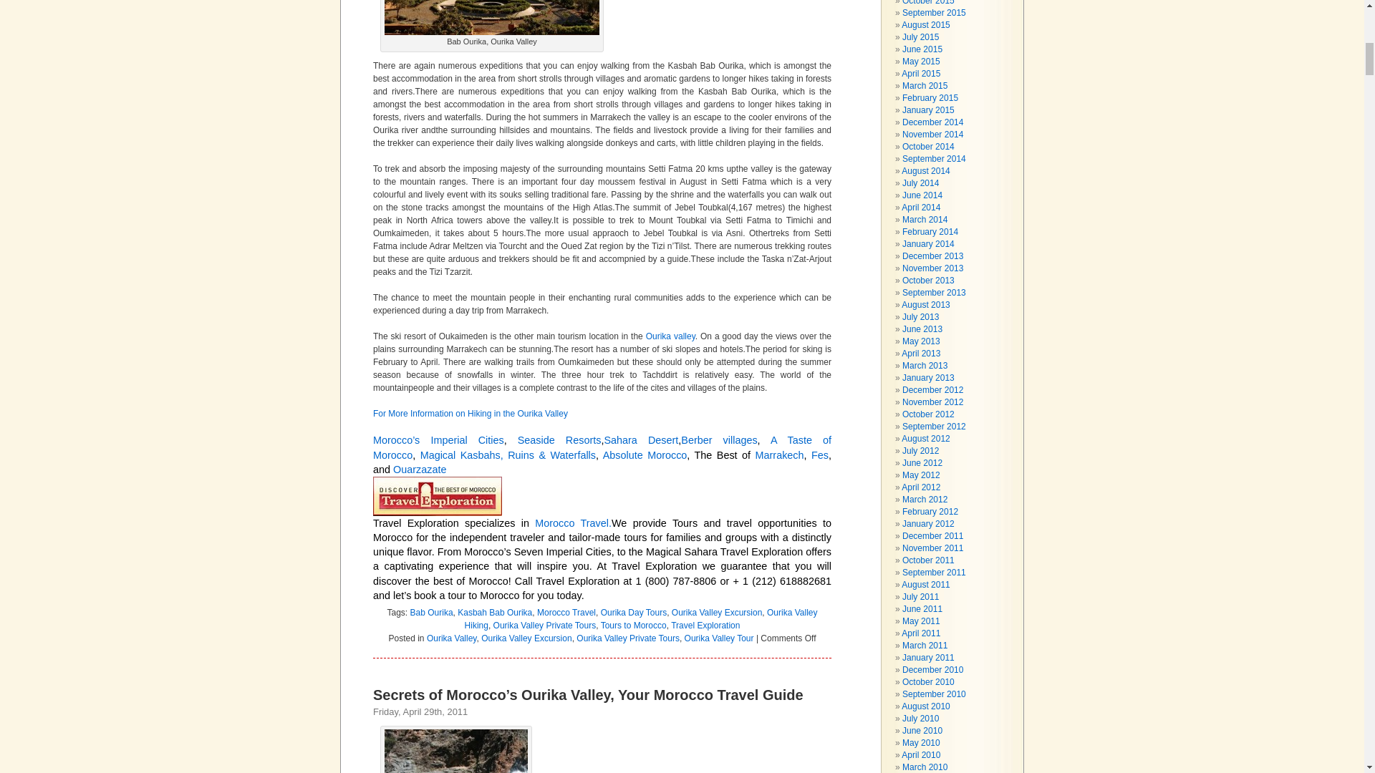  What do you see at coordinates (560, 439) in the screenshot?
I see `Seaside Resorts` at bounding box center [560, 439].